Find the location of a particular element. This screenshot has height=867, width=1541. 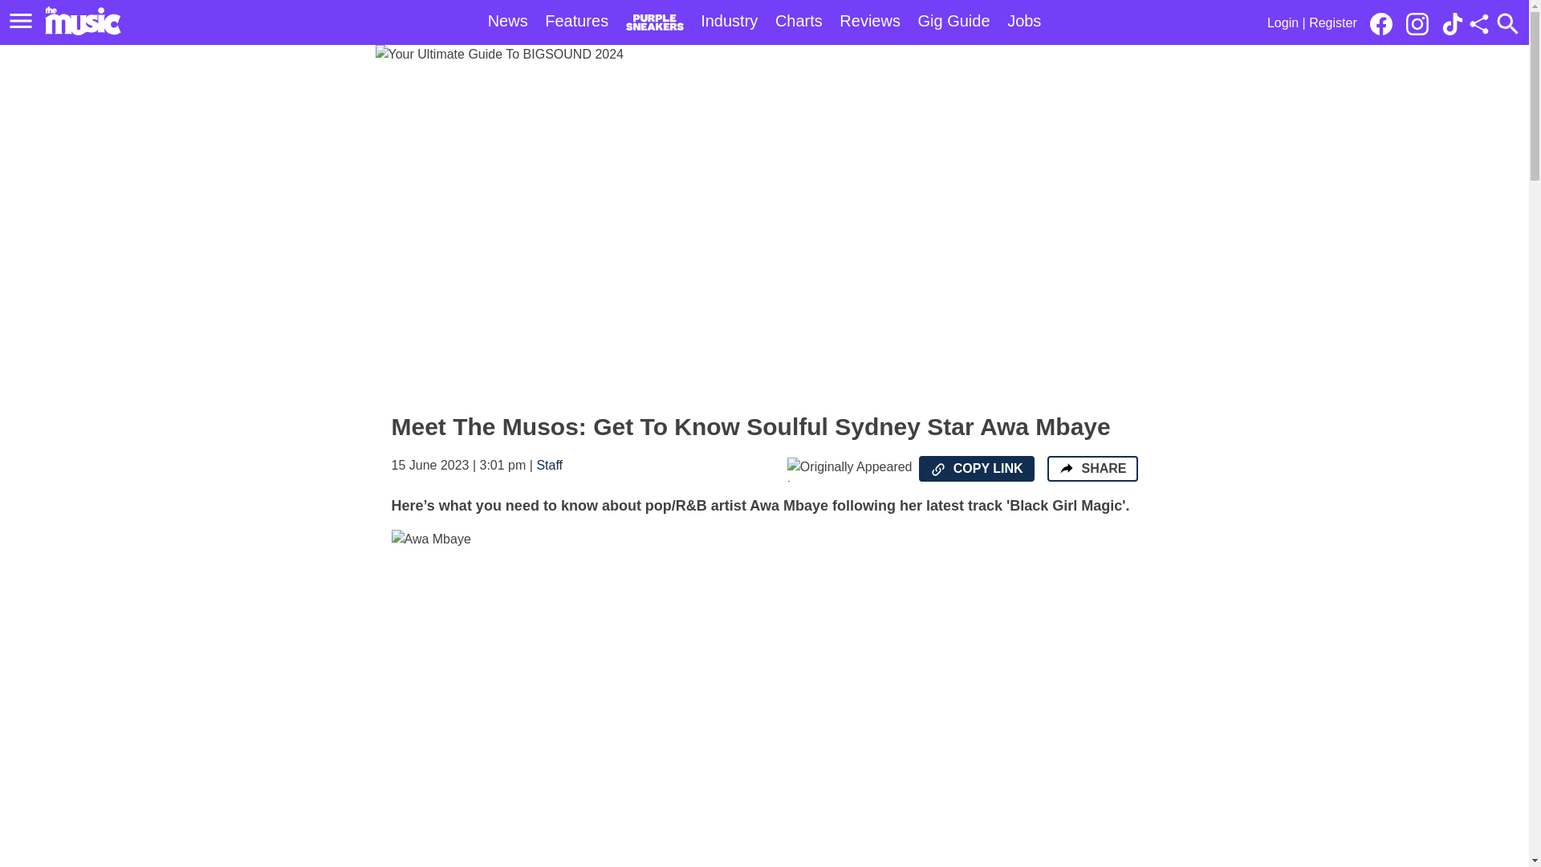

Link to our TikTok is located at coordinates (1453, 22).